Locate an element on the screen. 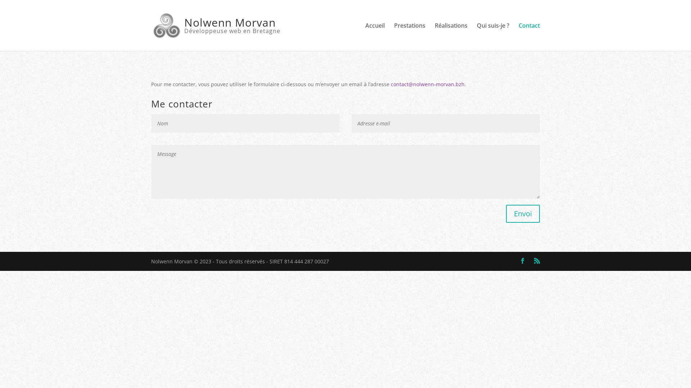 The width and height of the screenshot is (691, 388). Envoi is located at coordinates (523, 214).